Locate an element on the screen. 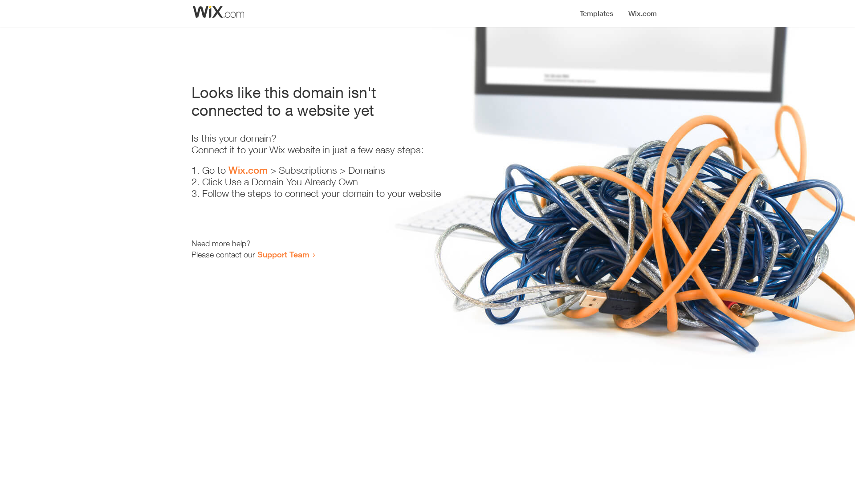 The image size is (855, 481). Wix.com is located at coordinates (248, 170).